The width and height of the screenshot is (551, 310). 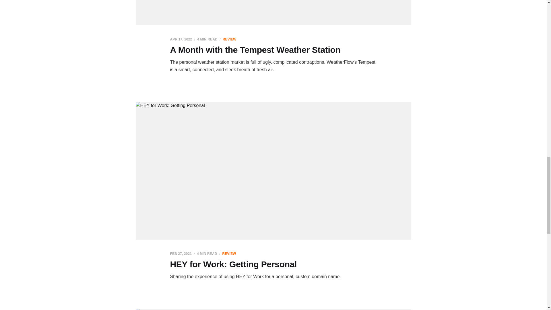 What do you see at coordinates (233, 264) in the screenshot?
I see `HEY for Work: Getting Personal` at bounding box center [233, 264].